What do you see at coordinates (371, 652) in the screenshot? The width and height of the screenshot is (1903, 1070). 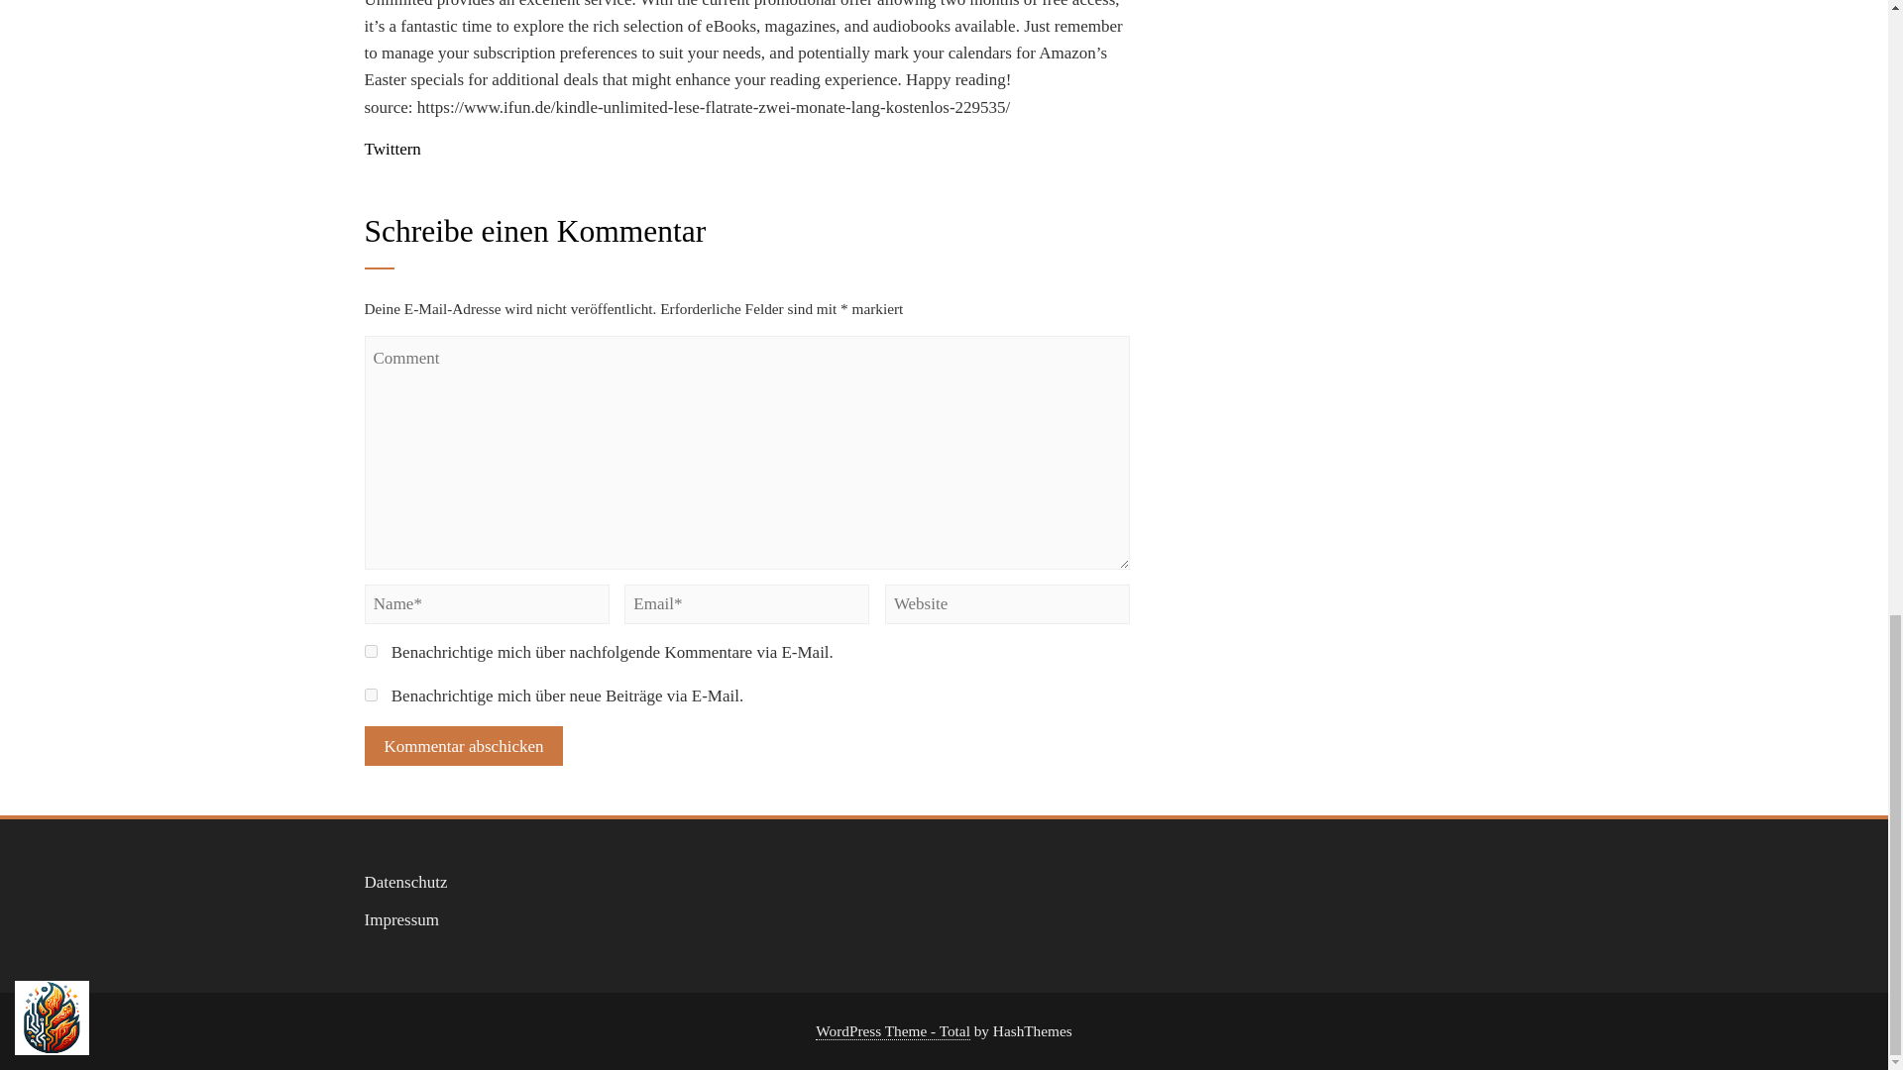 I see `subscribe` at bounding box center [371, 652].